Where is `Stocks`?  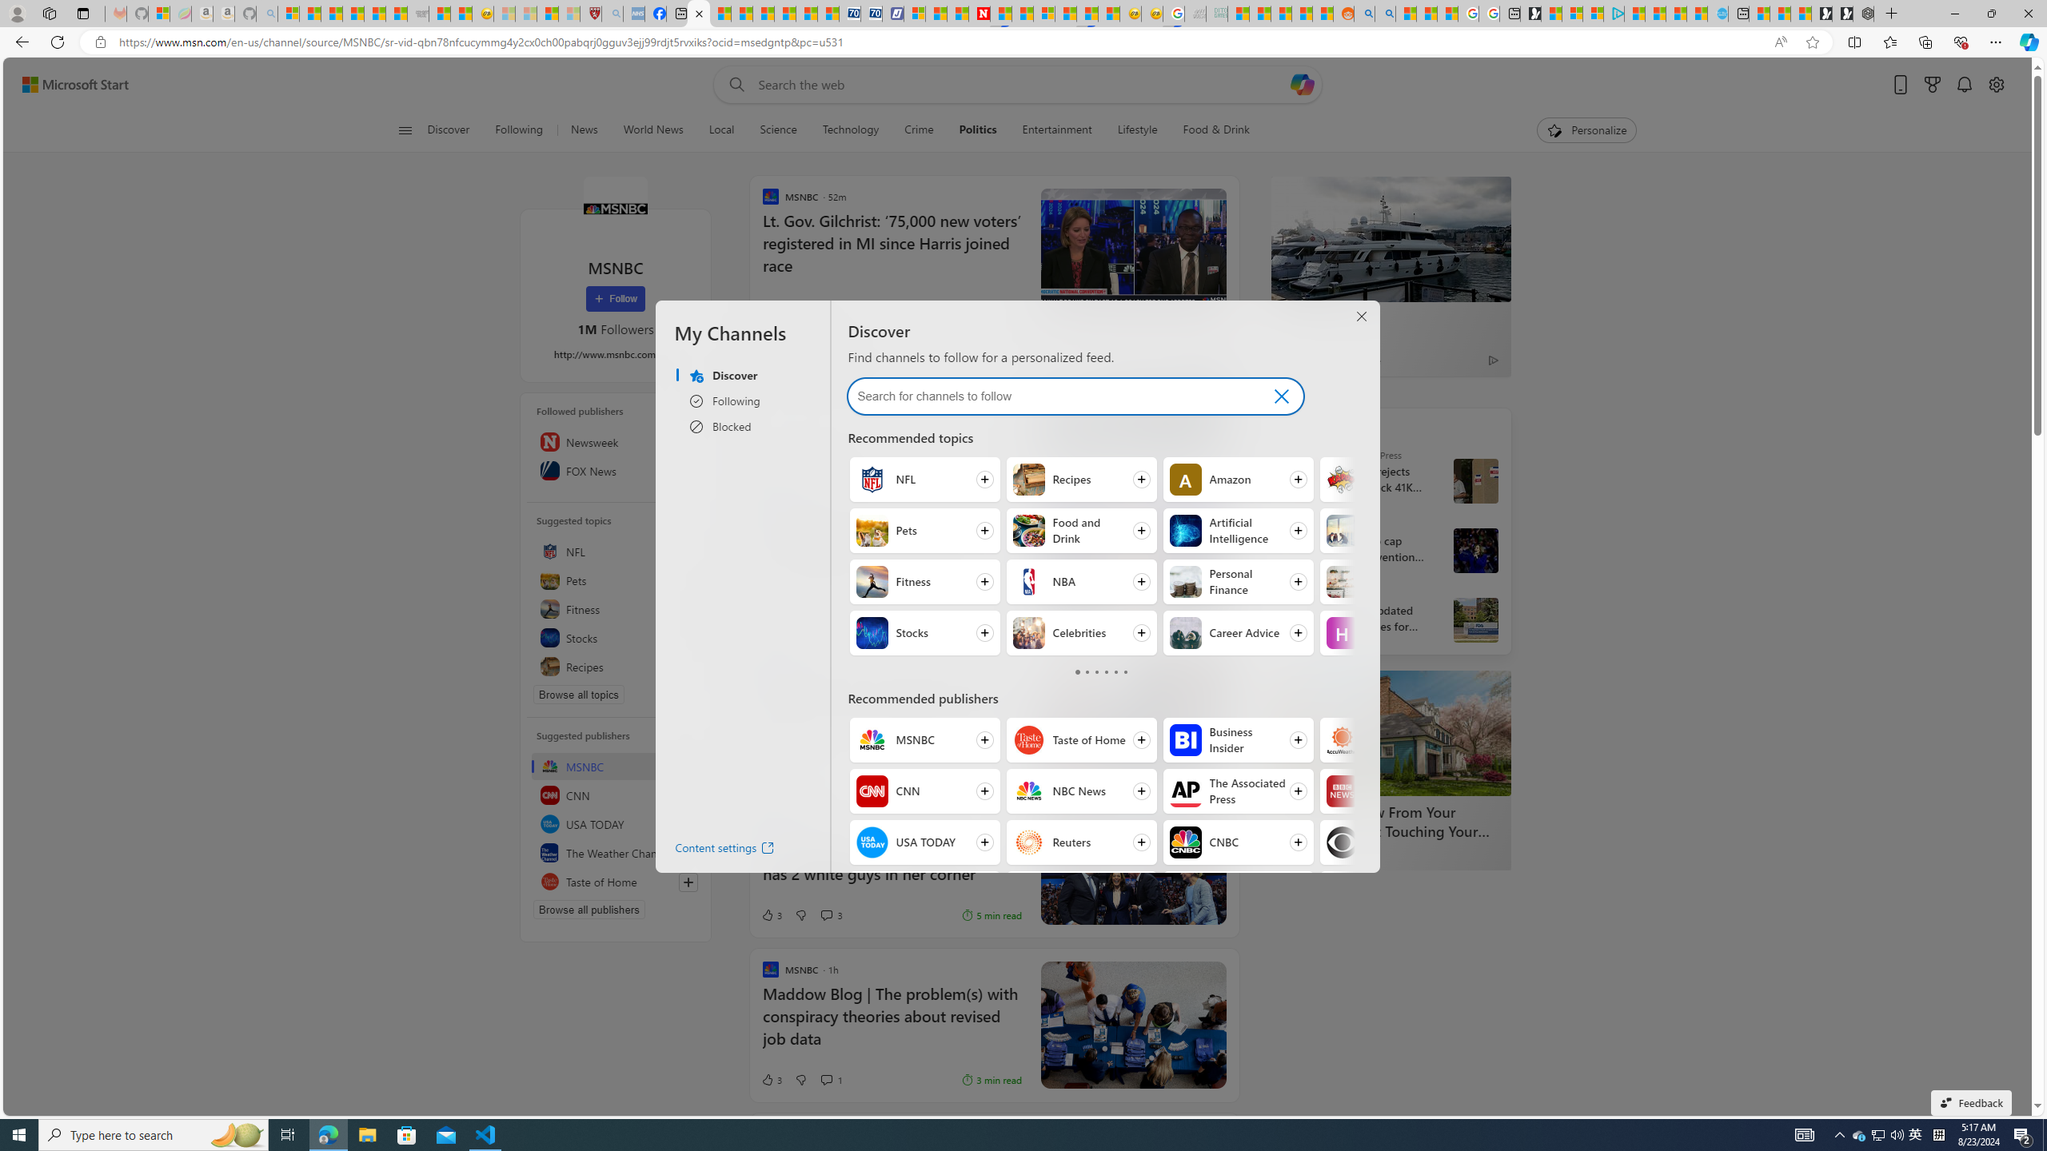 Stocks is located at coordinates (616, 638).